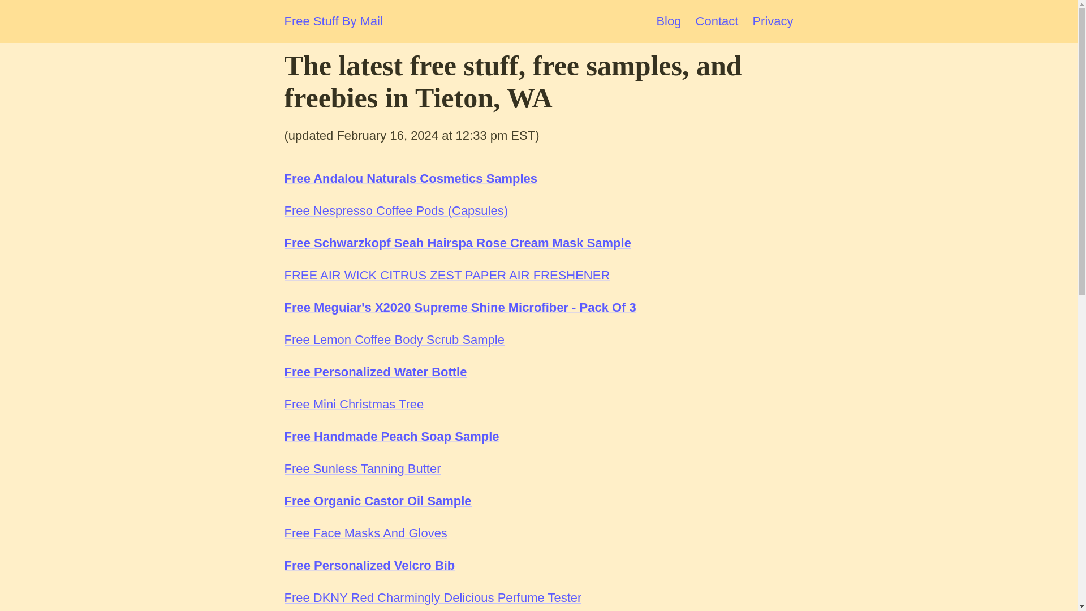 This screenshot has height=611, width=1086. What do you see at coordinates (333, 21) in the screenshot?
I see `Free Stuff By Mail` at bounding box center [333, 21].